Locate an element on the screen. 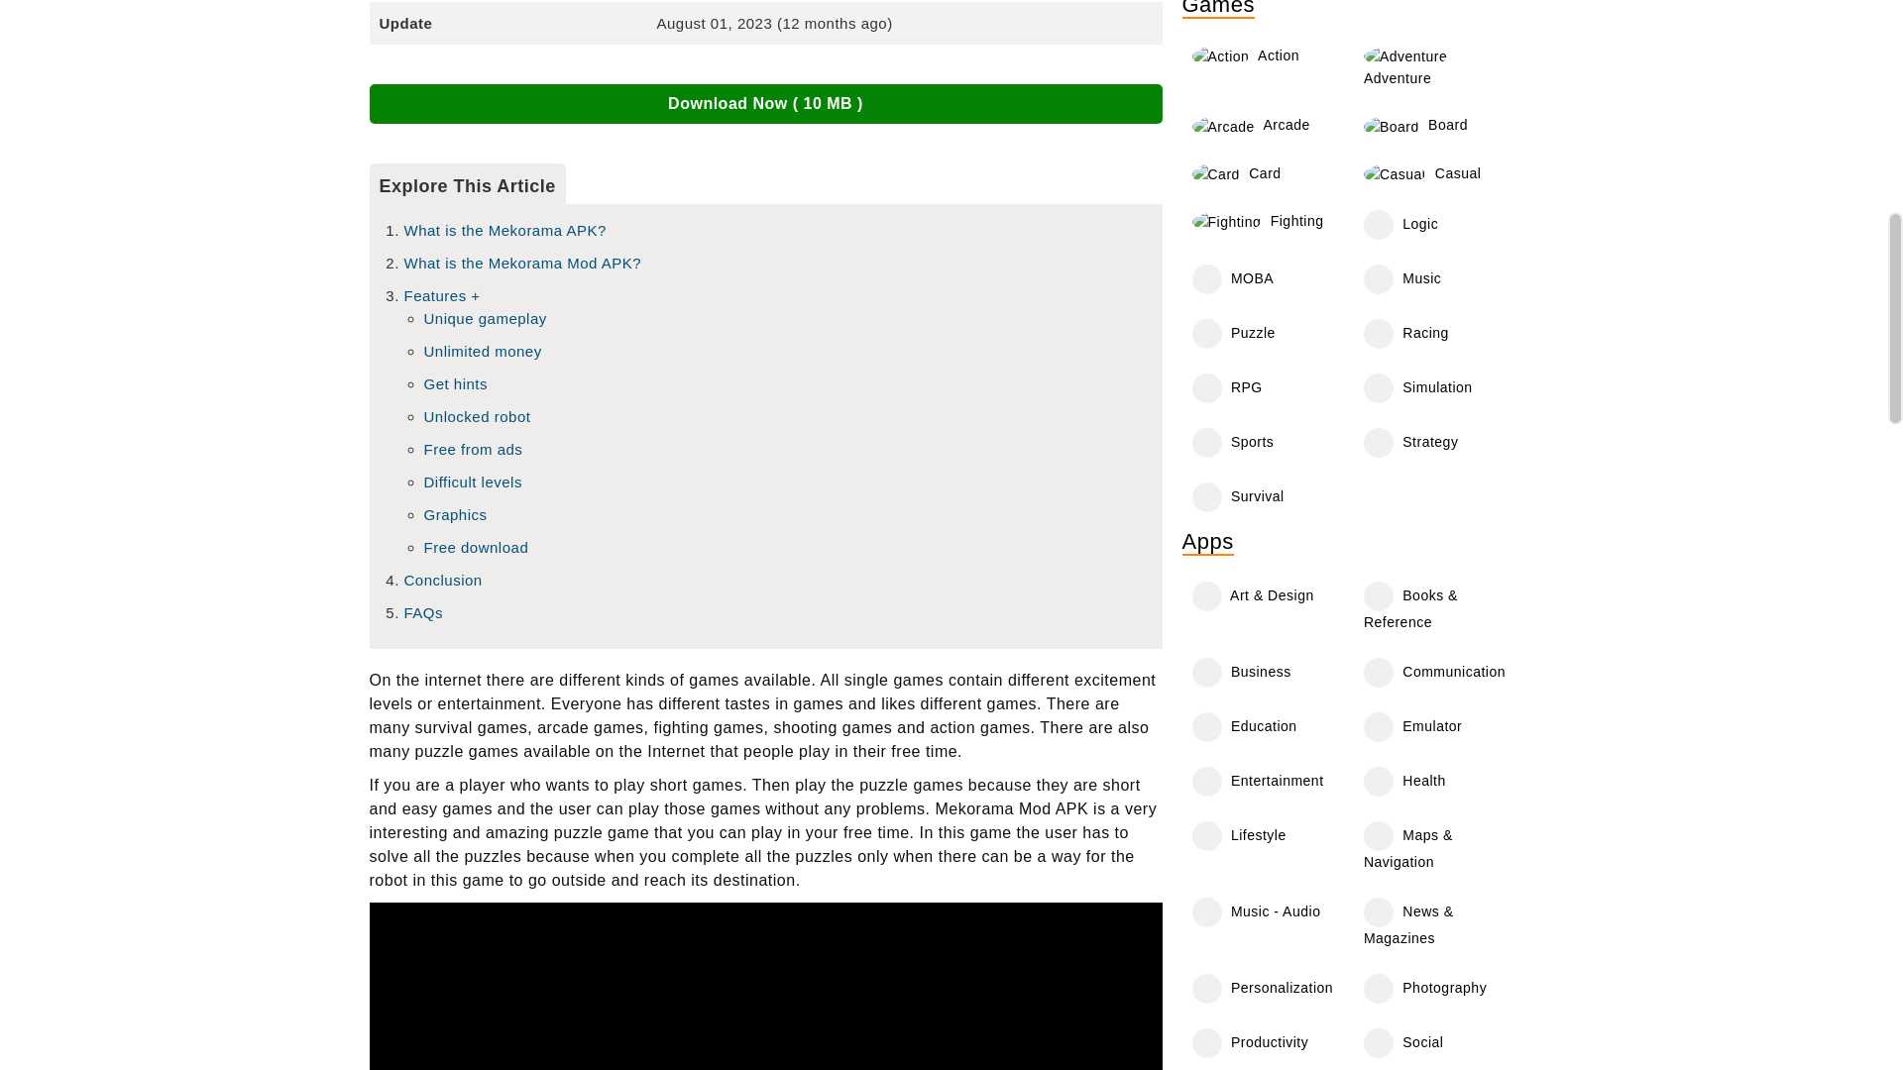 This screenshot has width=1903, height=1070. Unlocked robot is located at coordinates (478, 416).